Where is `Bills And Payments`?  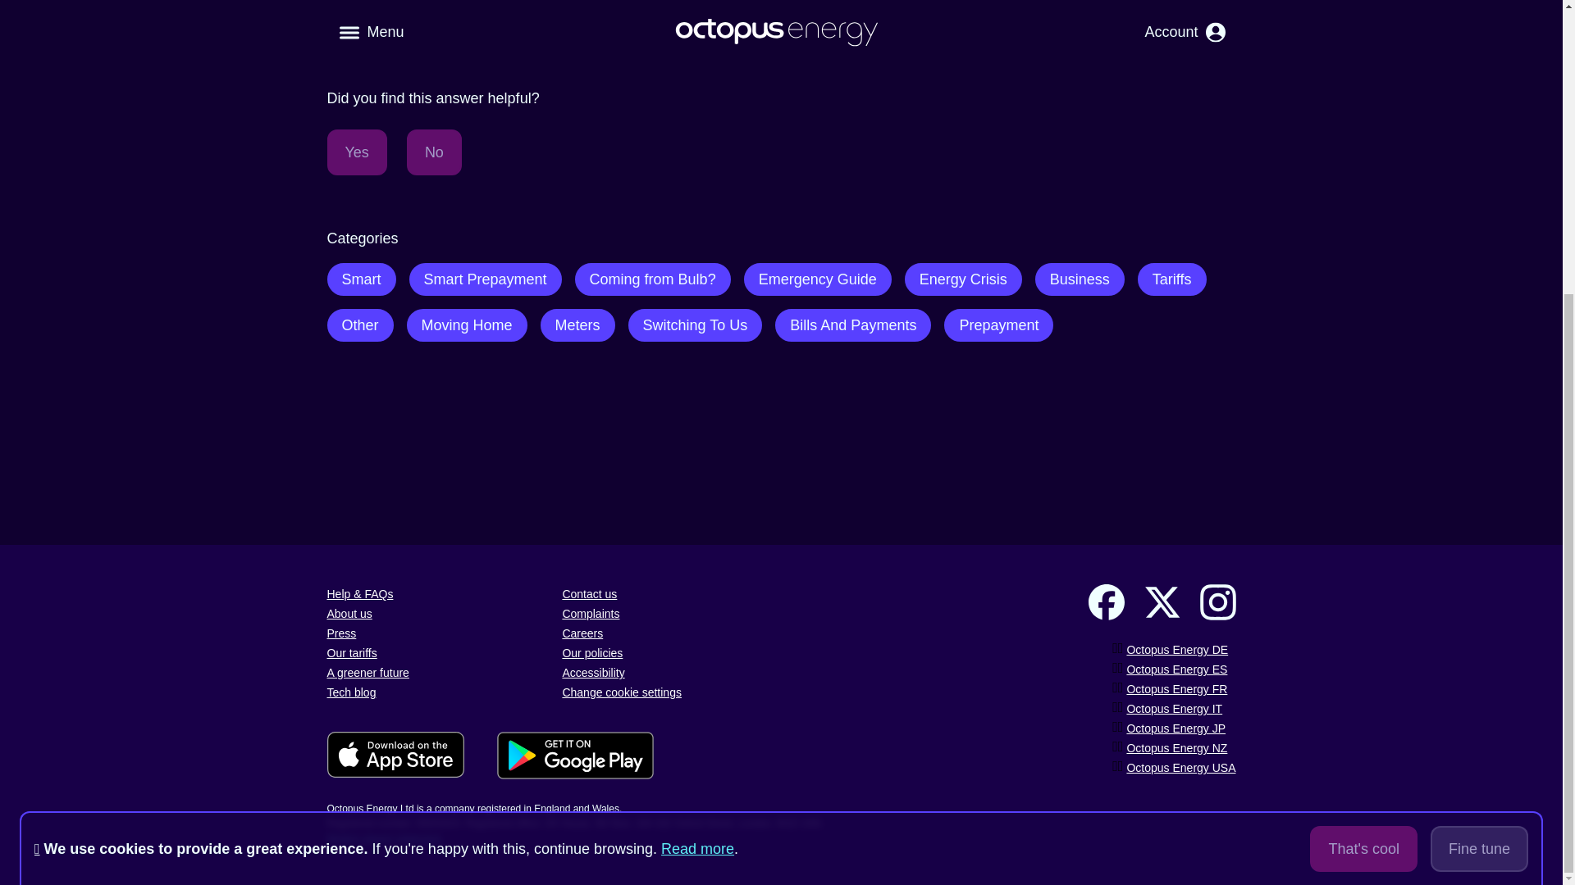
Bills And Payments is located at coordinates (852, 324).